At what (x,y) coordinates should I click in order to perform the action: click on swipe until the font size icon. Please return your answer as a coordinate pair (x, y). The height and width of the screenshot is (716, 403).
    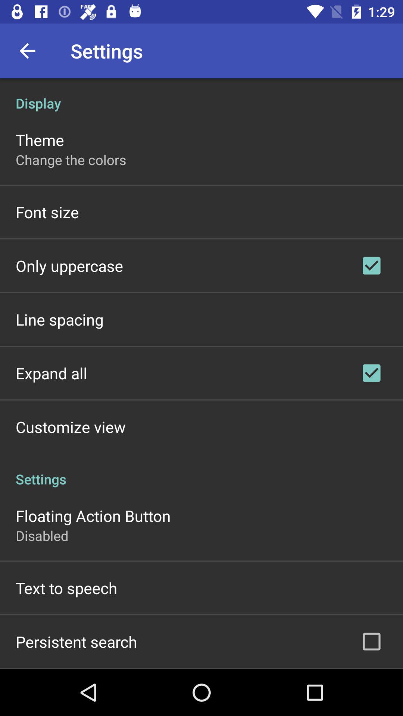
    Looking at the image, I should click on (47, 212).